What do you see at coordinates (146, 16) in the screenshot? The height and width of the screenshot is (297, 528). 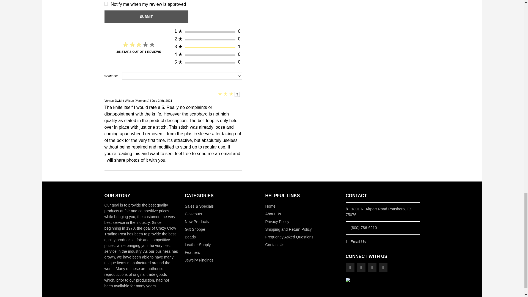 I see `Submit` at bounding box center [146, 16].